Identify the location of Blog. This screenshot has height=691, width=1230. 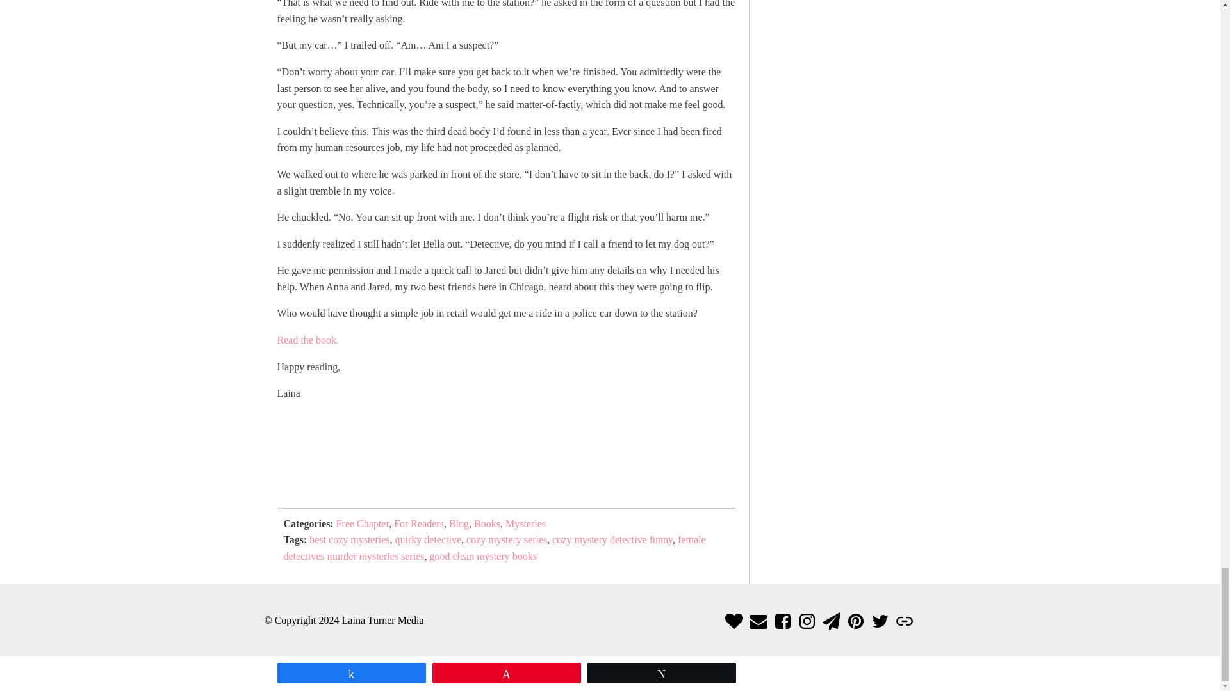
(459, 523).